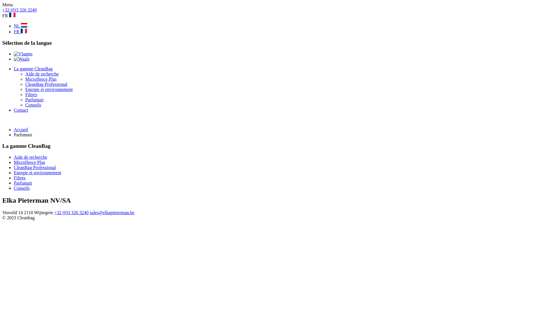 Image resolution: width=552 pixels, height=310 pixels. What do you see at coordinates (49, 90) in the screenshot?
I see `Energie et environnement` at bounding box center [49, 90].